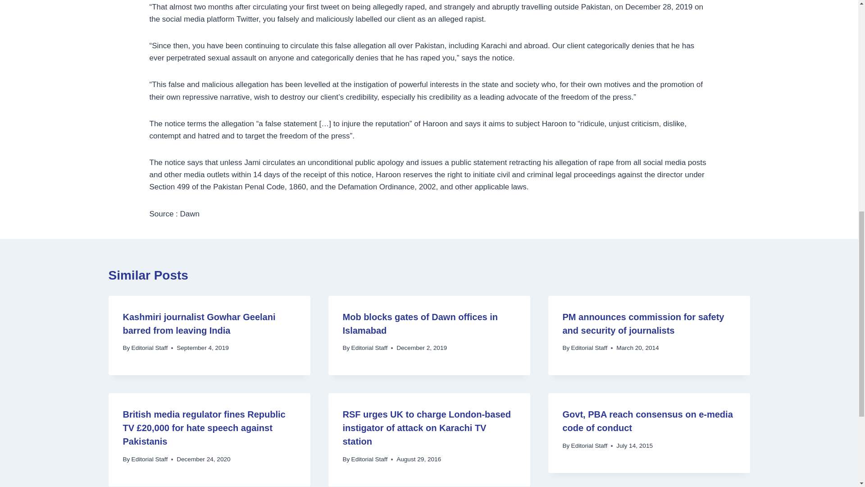 The image size is (865, 487). Describe the element at coordinates (369, 347) in the screenshot. I see `Editorial Staff` at that location.